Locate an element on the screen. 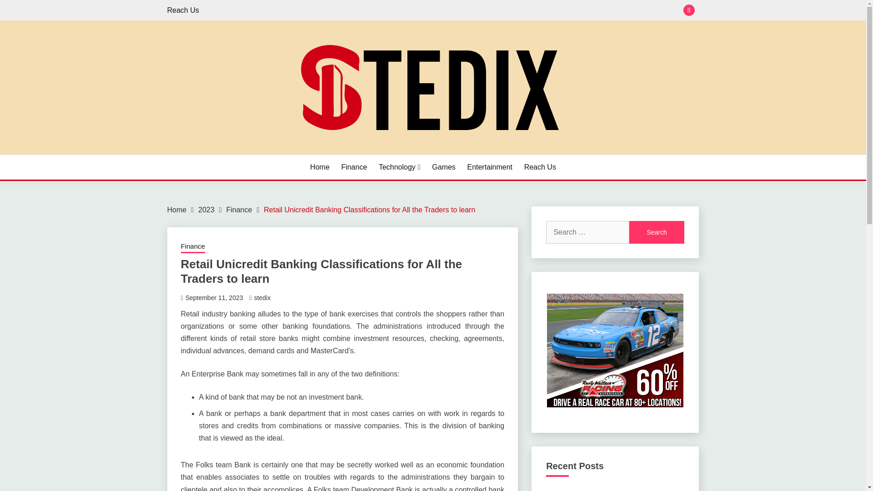 The image size is (873, 491). Home is located at coordinates (177, 209).